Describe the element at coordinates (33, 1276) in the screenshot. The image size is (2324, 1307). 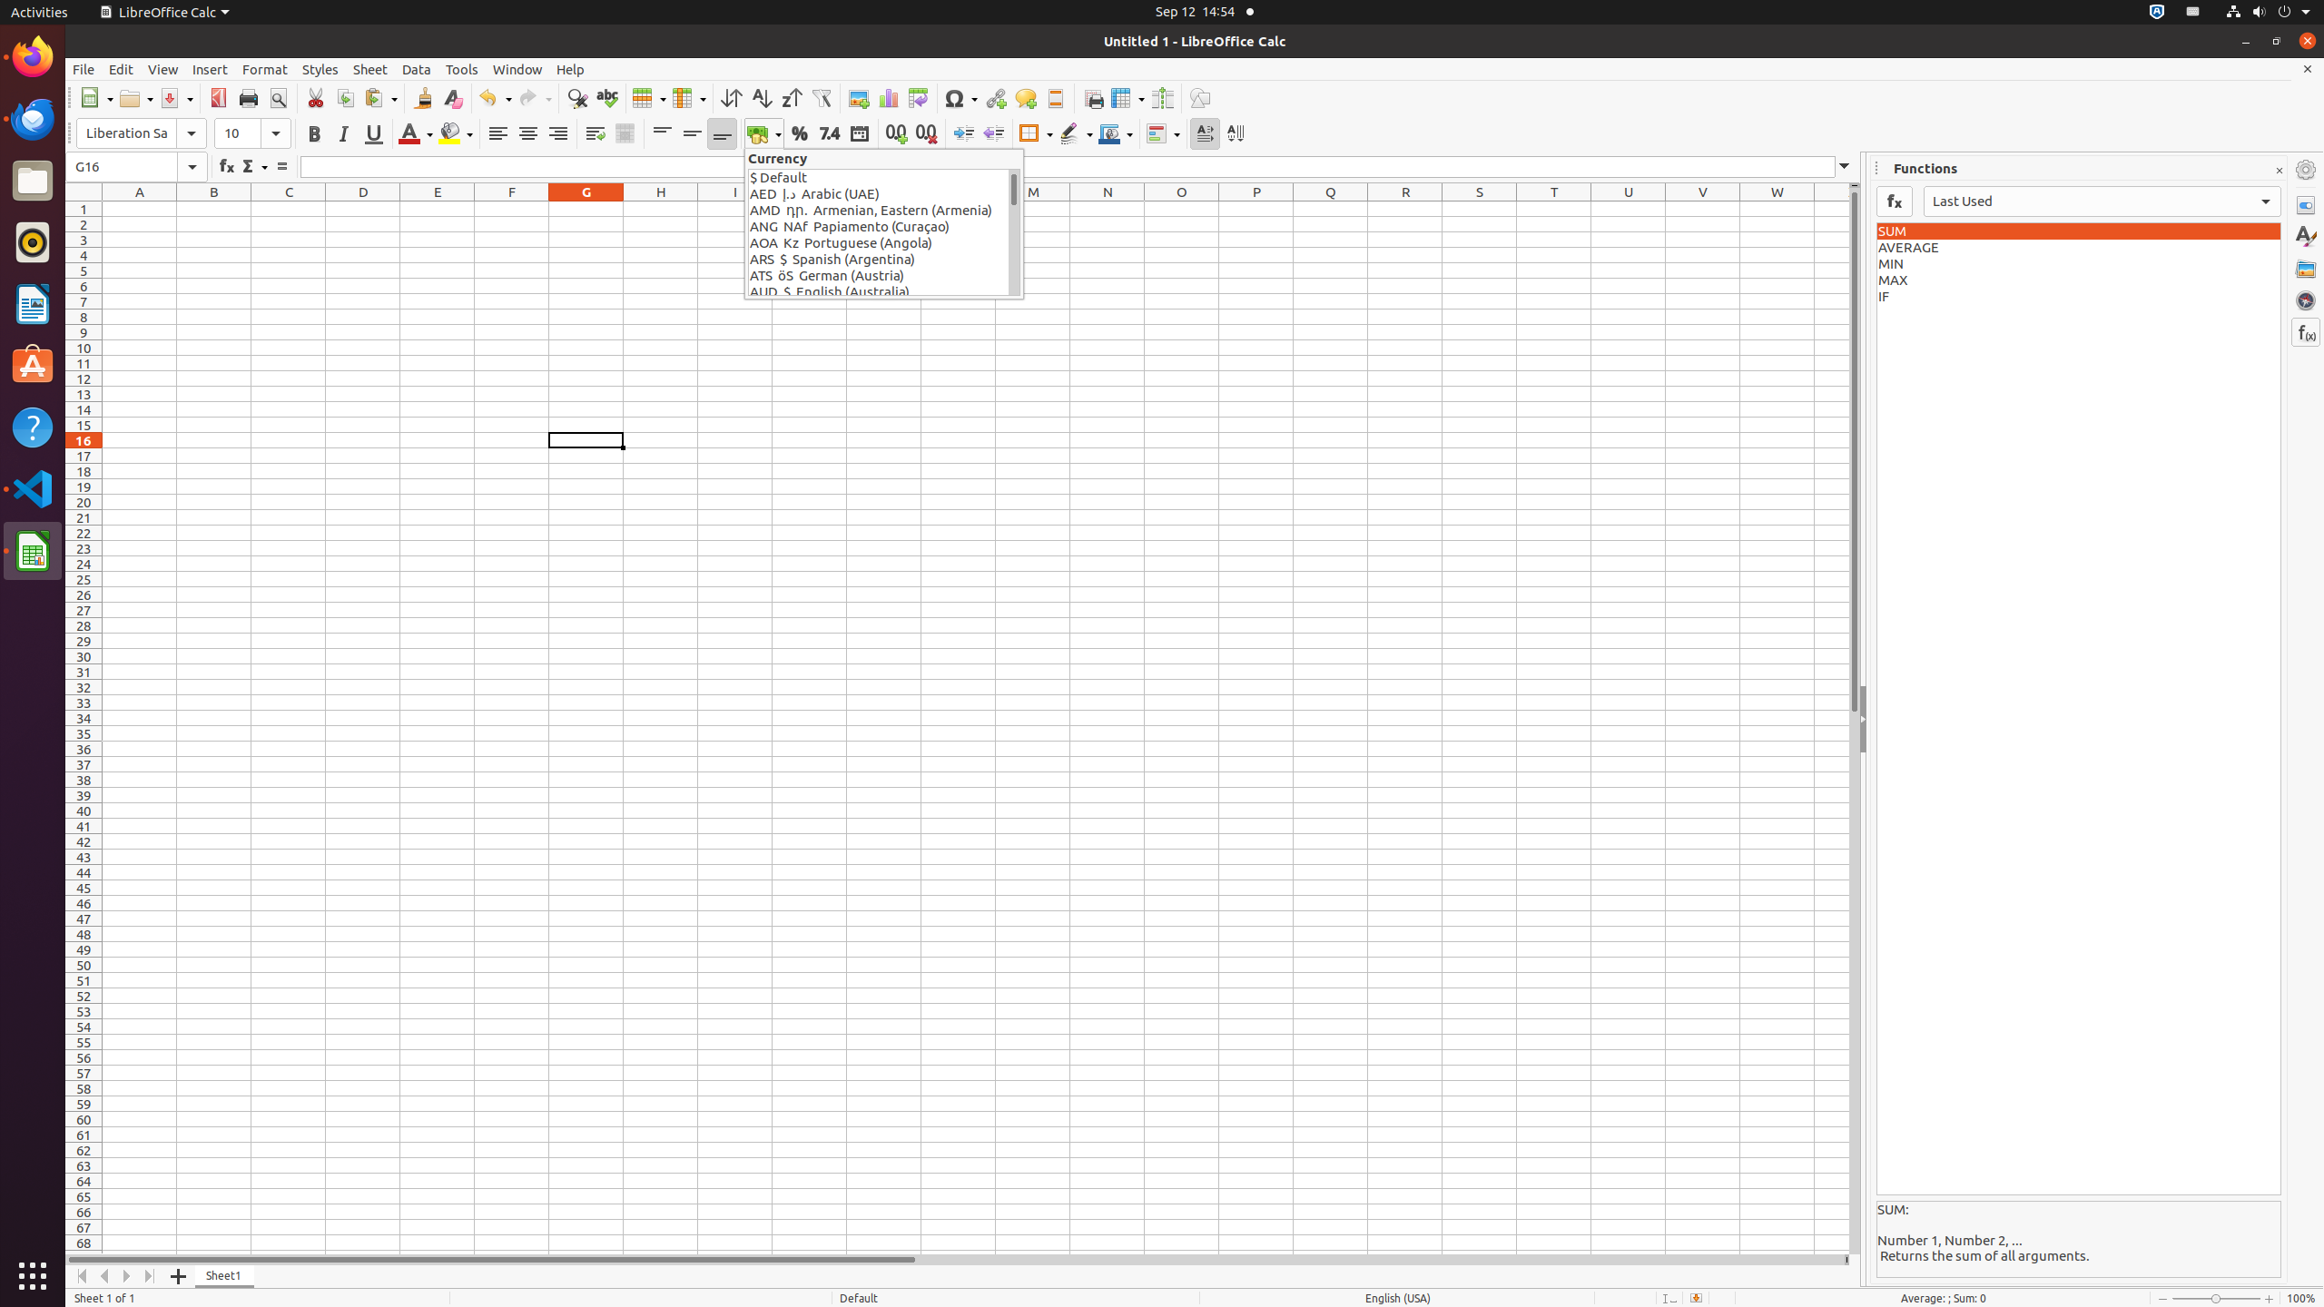
I see `Show Applications` at that location.